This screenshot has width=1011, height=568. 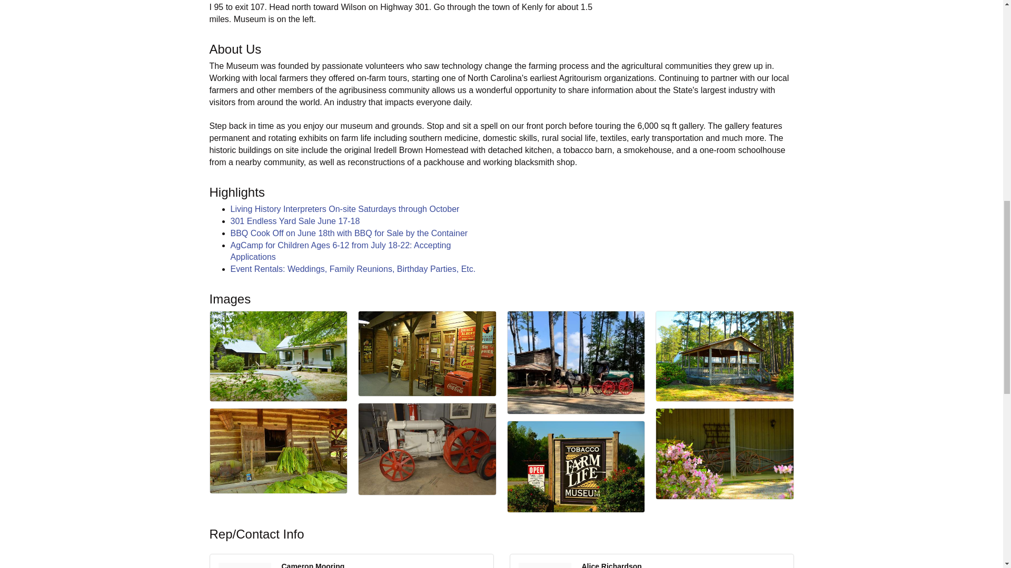 I want to click on Gallery Image barn.jpg, so click(x=278, y=451).